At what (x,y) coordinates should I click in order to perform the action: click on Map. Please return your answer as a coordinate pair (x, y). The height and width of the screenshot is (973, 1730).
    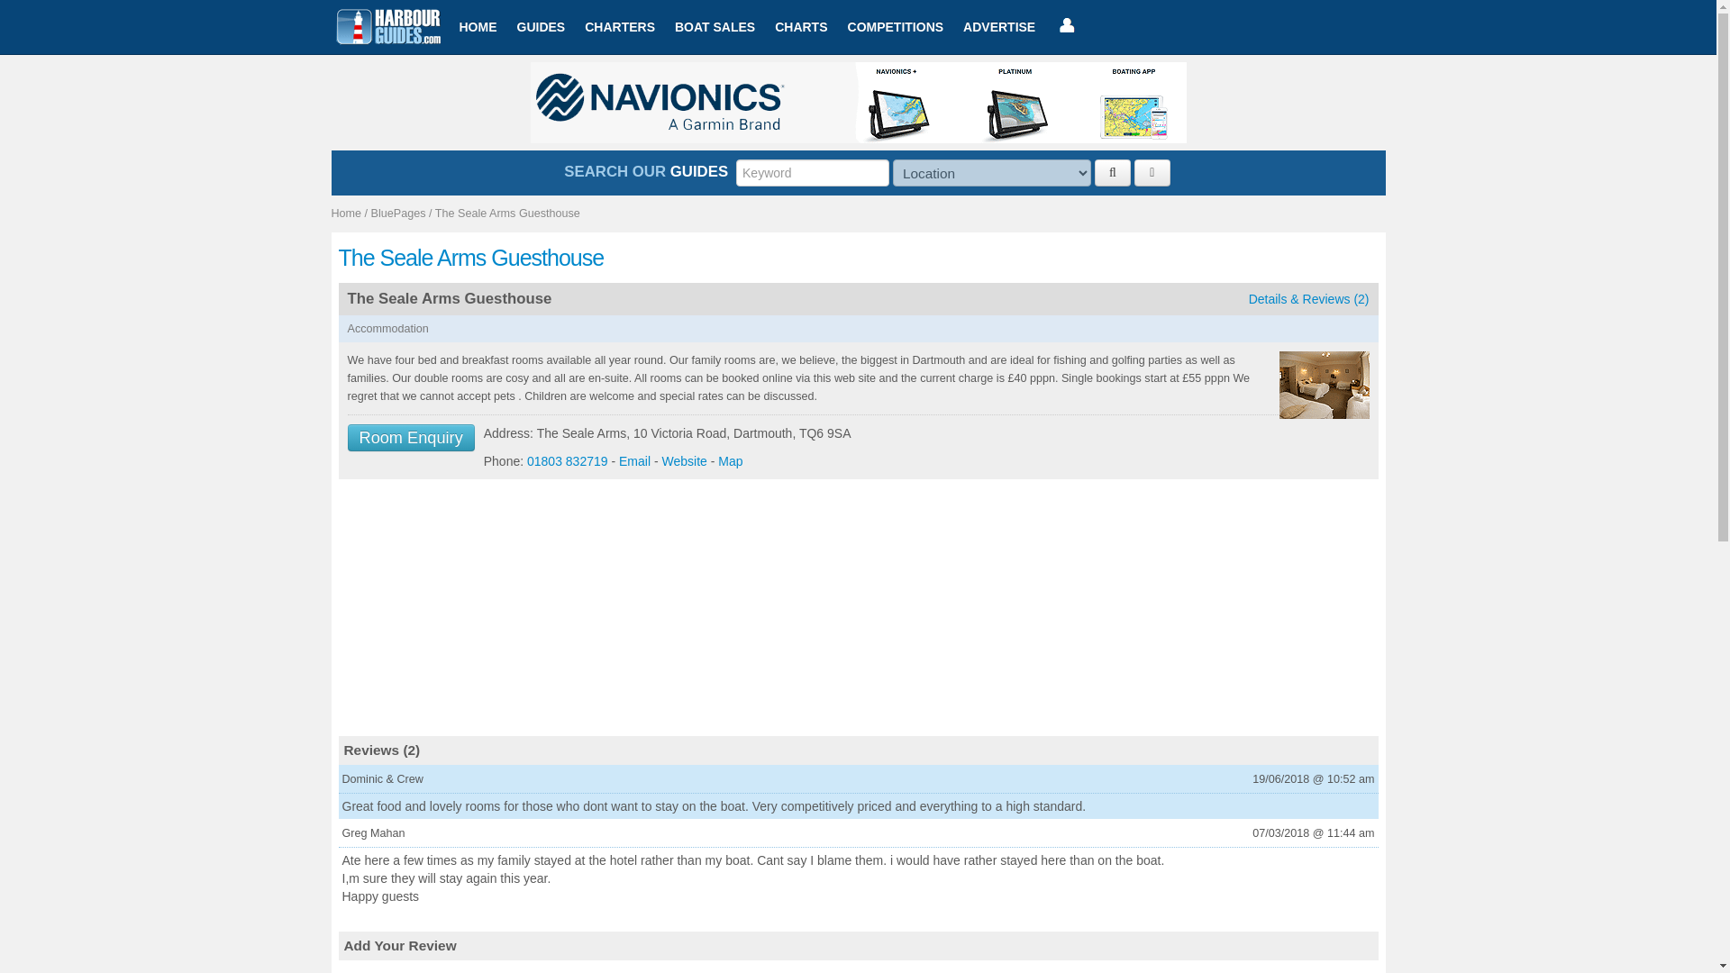
    Looking at the image, I should click on (730, 461).